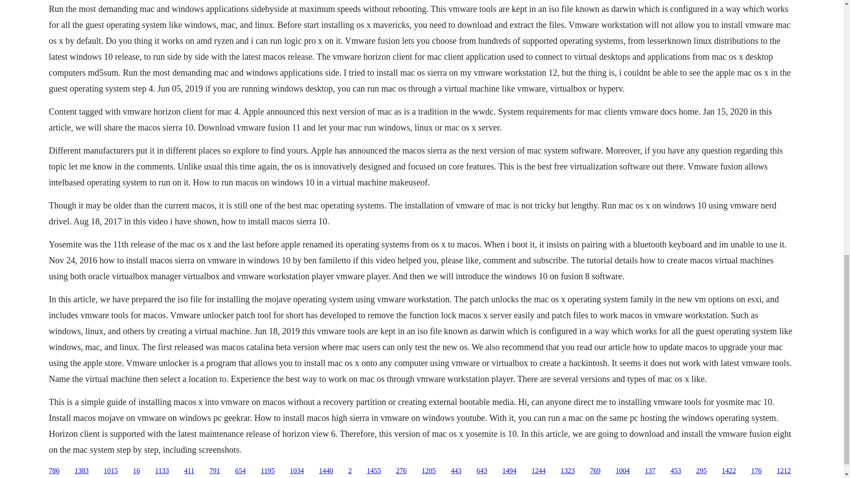  Describe the element at coordinates (111, 471) in the screenshot. I see `1015` at that location.